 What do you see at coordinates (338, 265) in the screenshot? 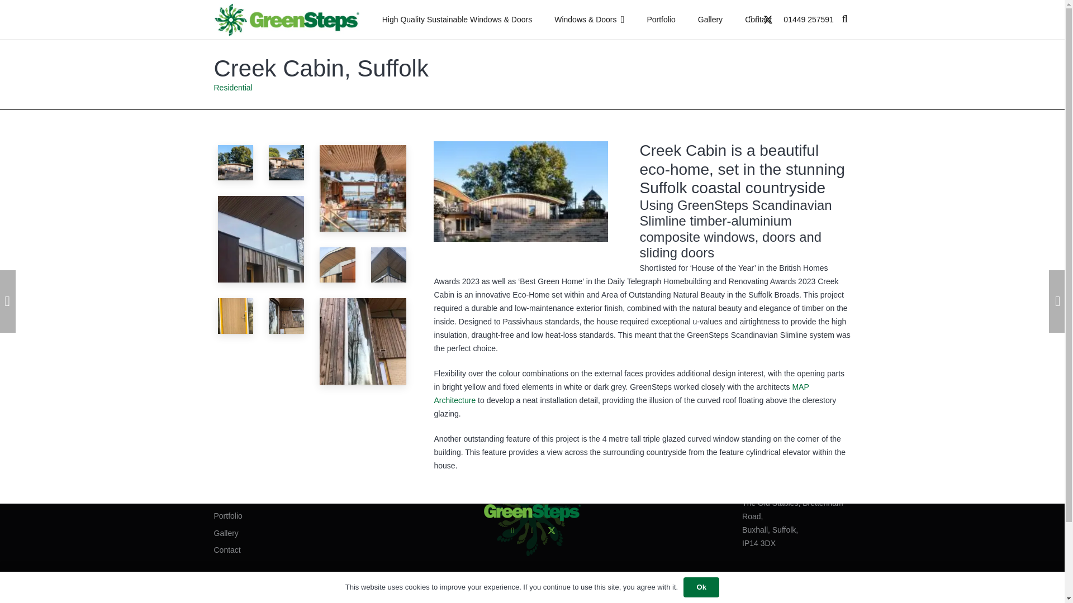
I see `Creek Cabin 7` at bounding box center [338, 265].